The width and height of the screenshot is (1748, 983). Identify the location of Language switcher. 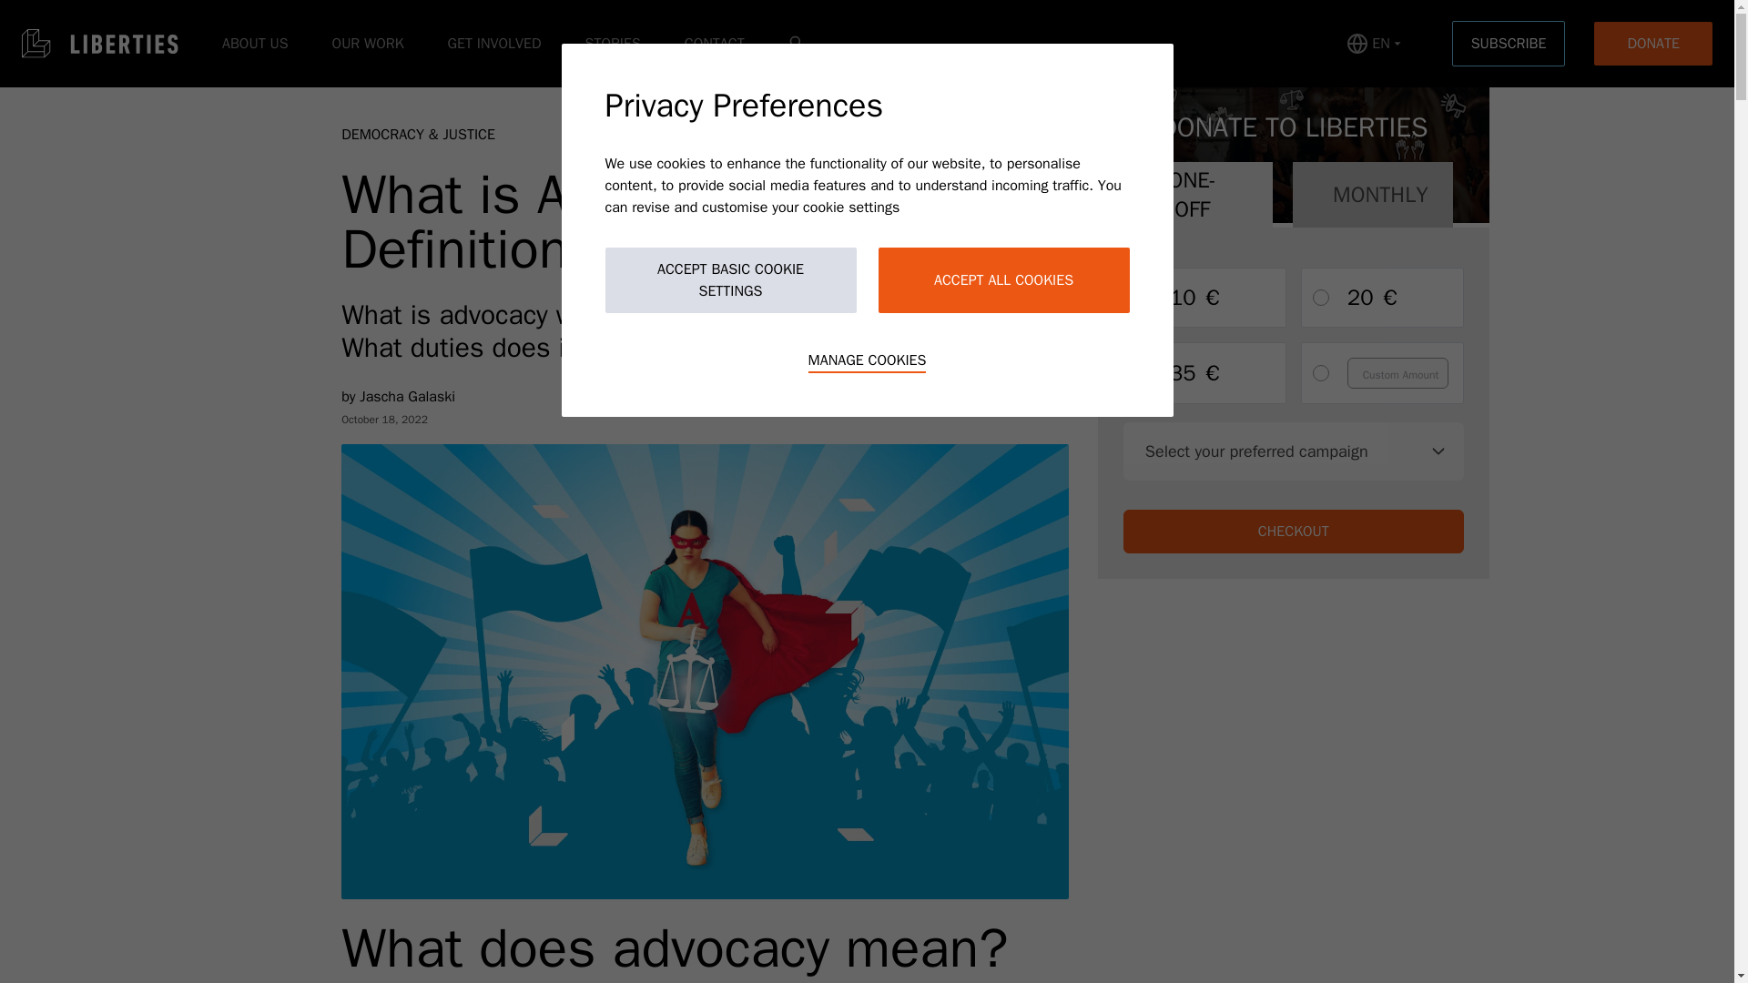
(1373, 44).